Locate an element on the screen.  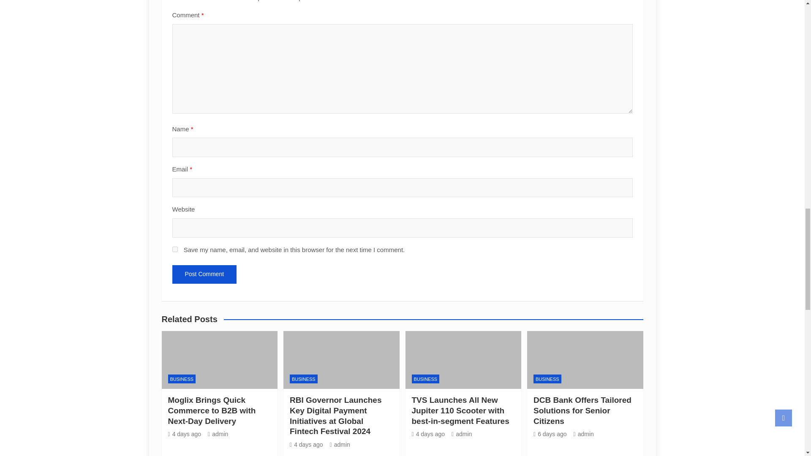
Post Comment is located at coordinates (204, 274).